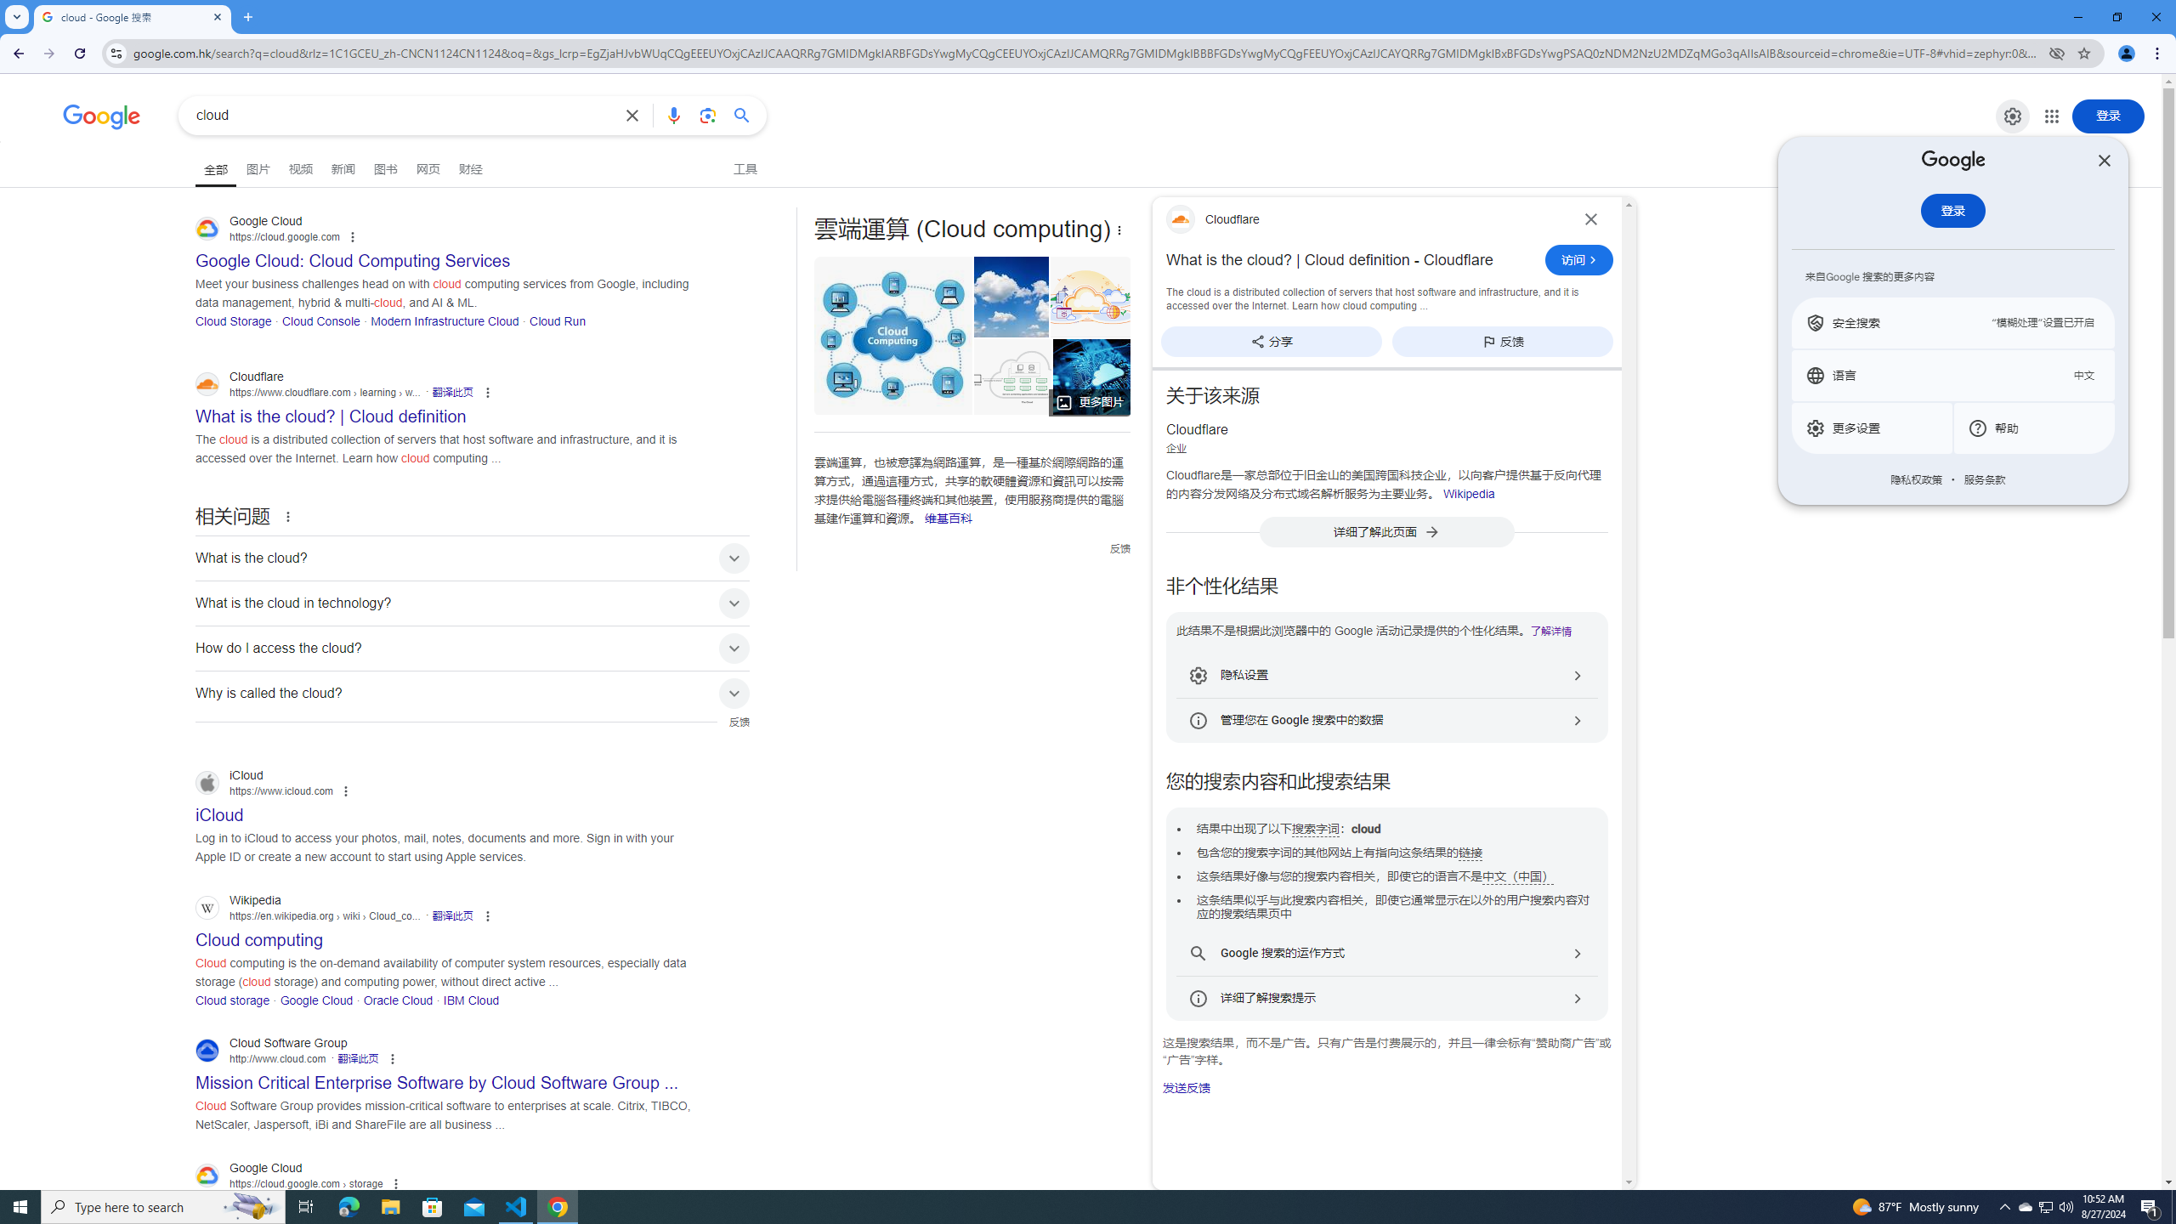 This screenshot has height=1224, width=2176. What do you see at coordinates (1016, 377) in the screenshot?
I see `What is the cloud? | Cloud definition | Cloudflare` at bounding box center [1016, 377].